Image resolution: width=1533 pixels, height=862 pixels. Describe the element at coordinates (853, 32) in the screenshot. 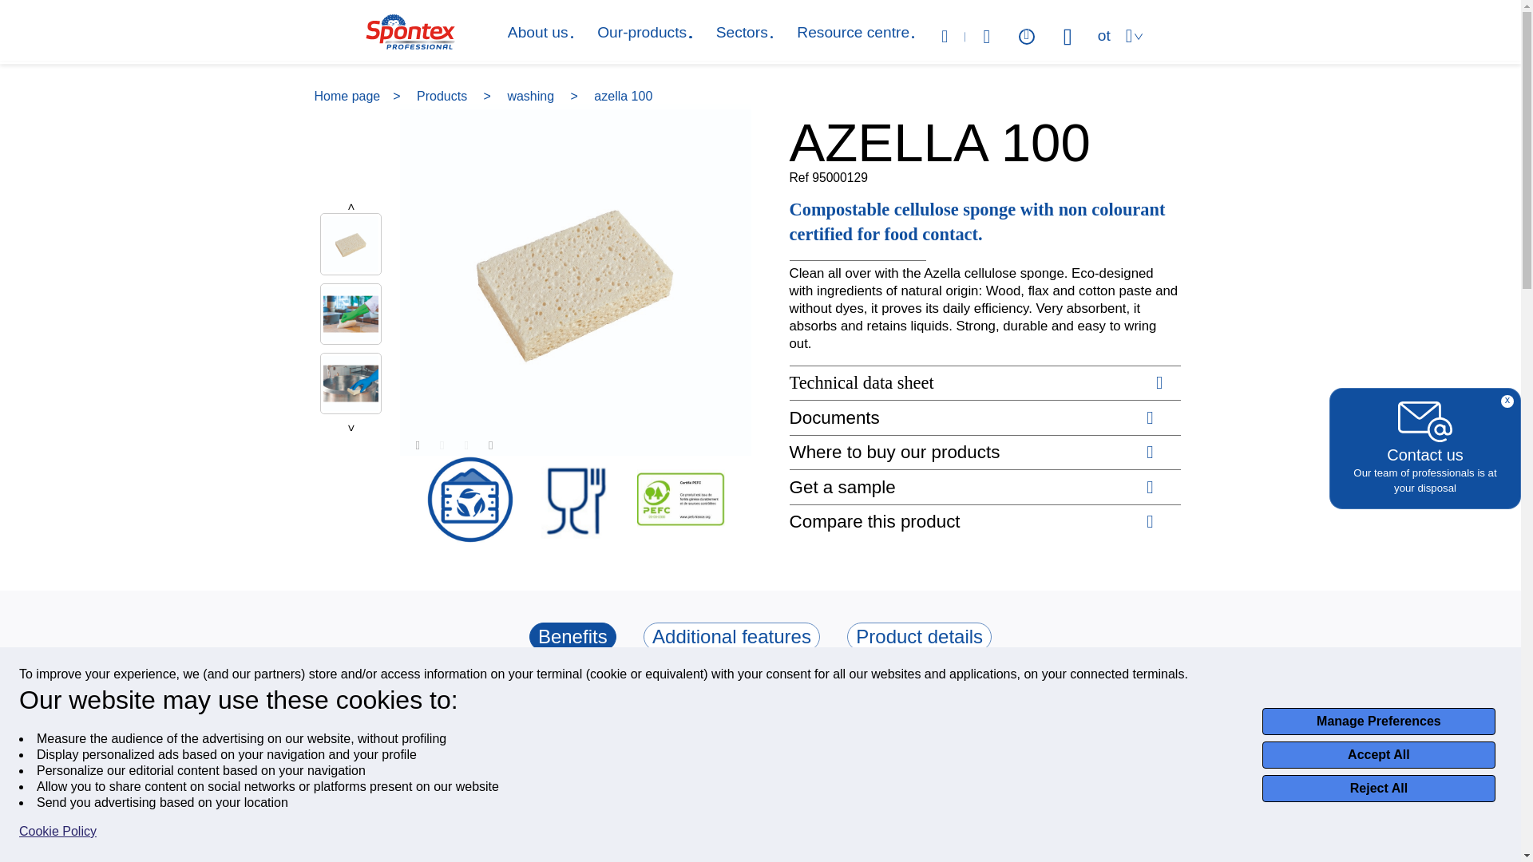

I see `Resource centre` at that location.